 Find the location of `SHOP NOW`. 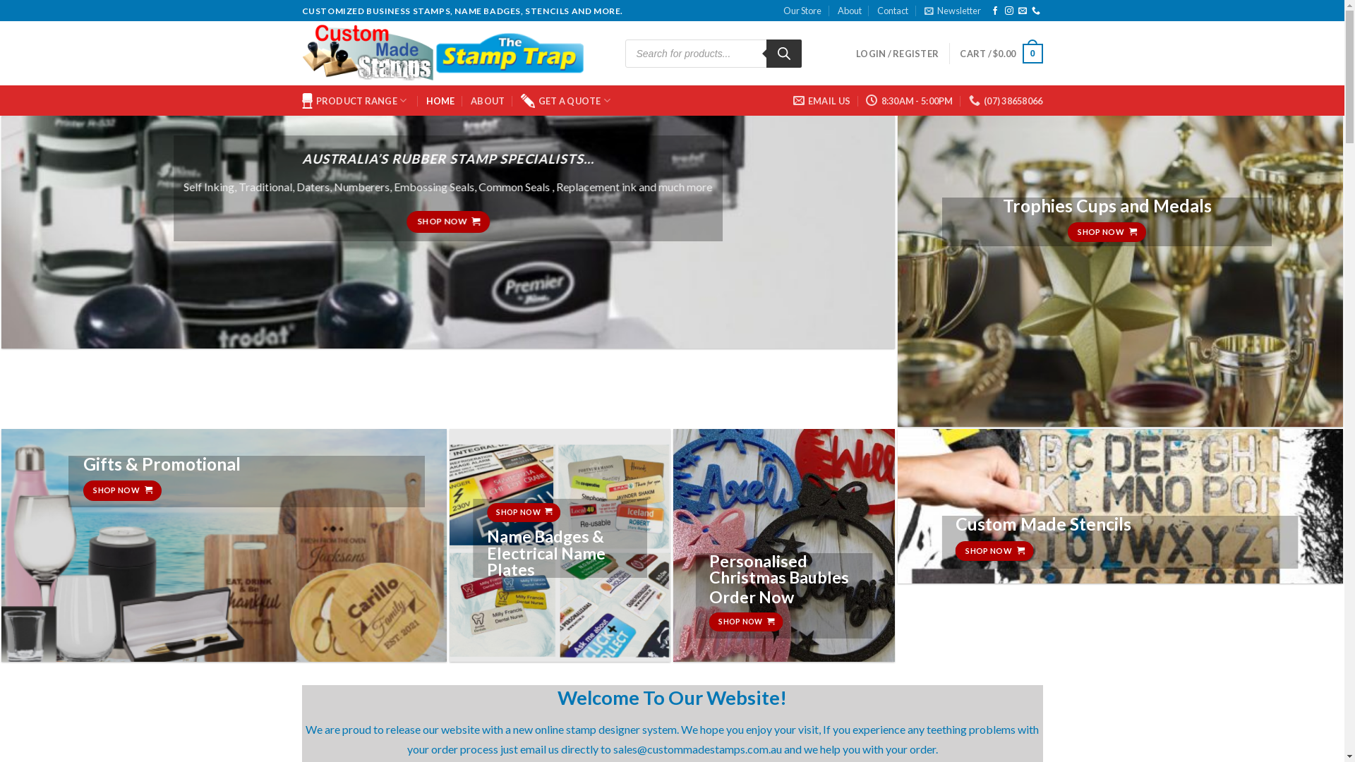

SHOP NOW is located at coordinates (1107, 233).